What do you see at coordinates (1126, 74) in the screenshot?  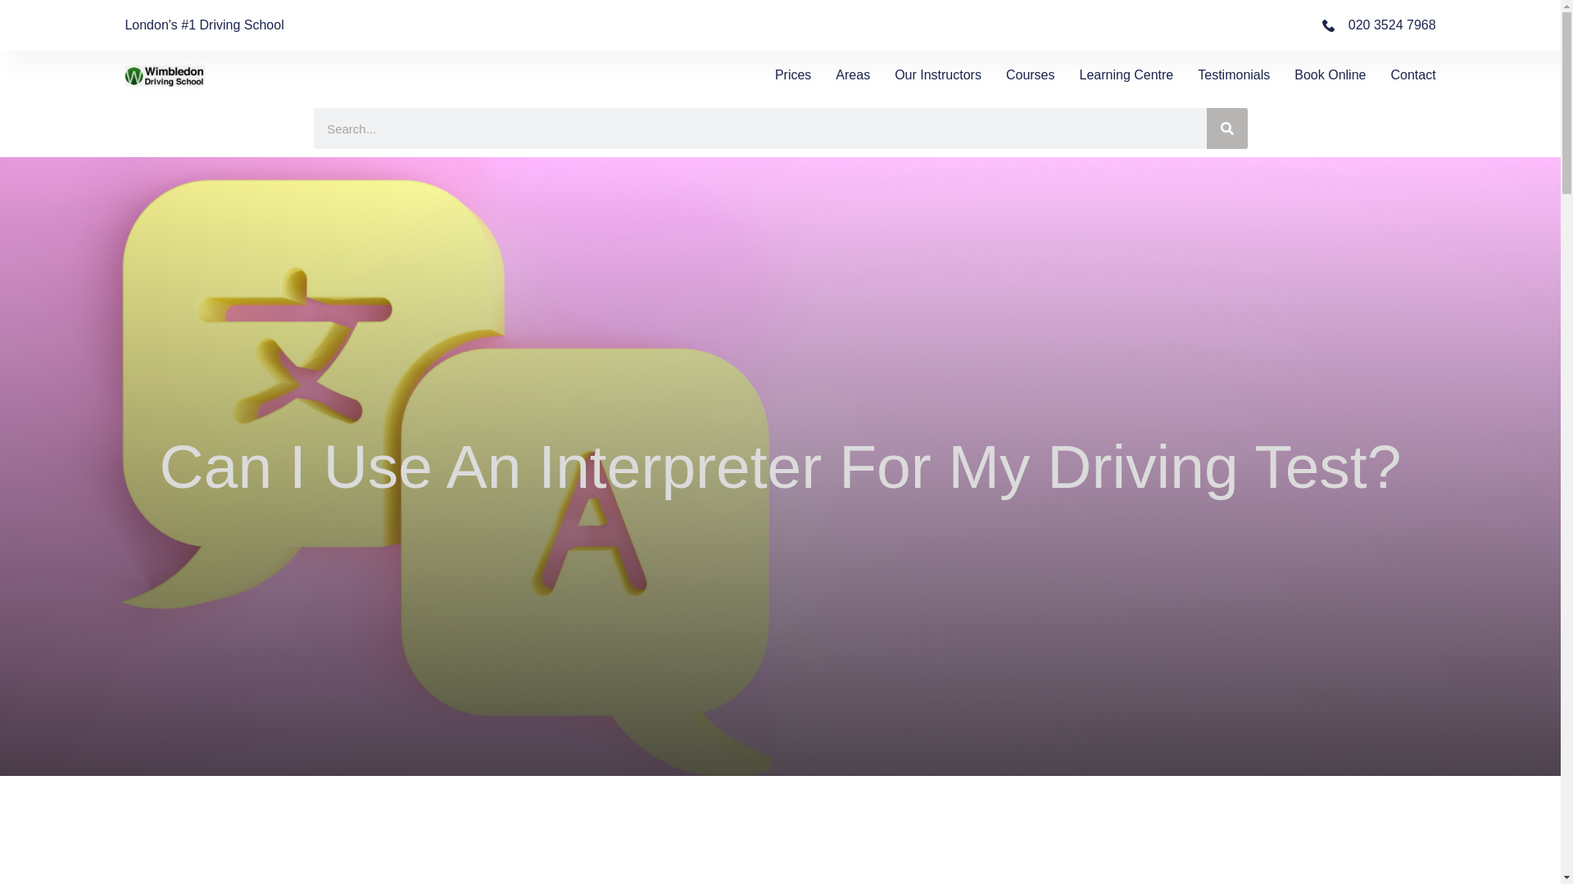 I see `Learning Centre` at bounding box center [1126, 74].